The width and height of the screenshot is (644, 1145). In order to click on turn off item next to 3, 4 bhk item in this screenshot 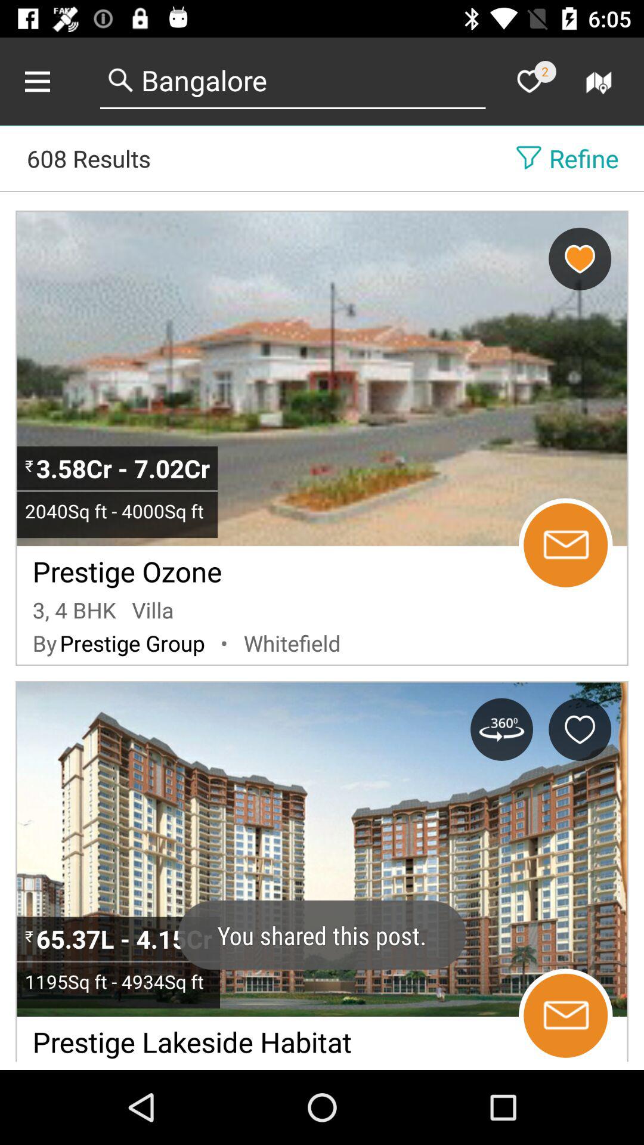, I will do `click(153, 609)`.